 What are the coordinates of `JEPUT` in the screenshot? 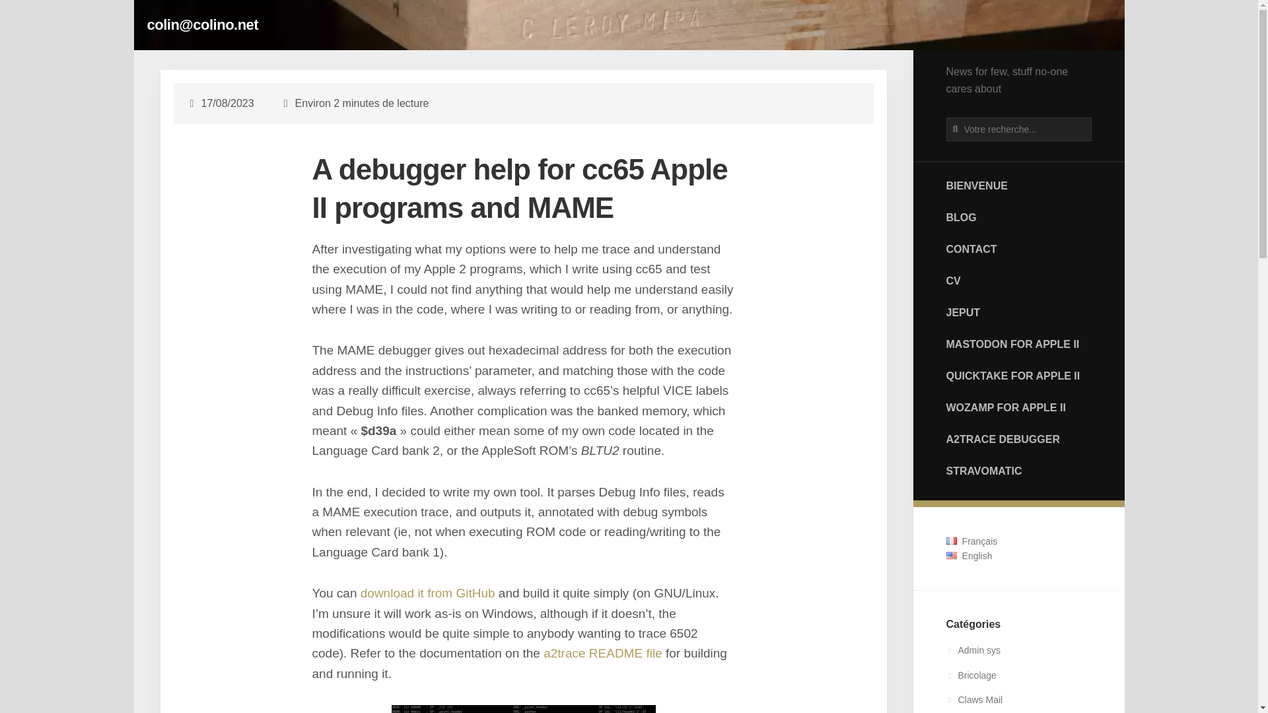 It's located at (1018, 312).